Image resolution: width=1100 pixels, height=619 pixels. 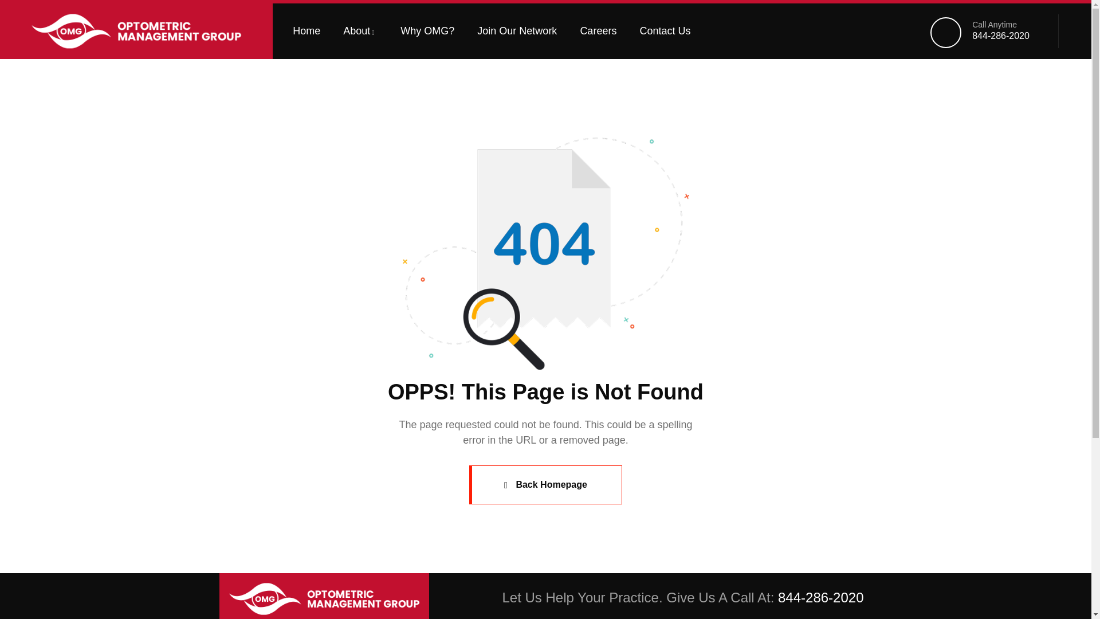 What do you see at coordinates (665, 31) in the screenshot?
I see `Contact Us` at bounding box center [665, 31].